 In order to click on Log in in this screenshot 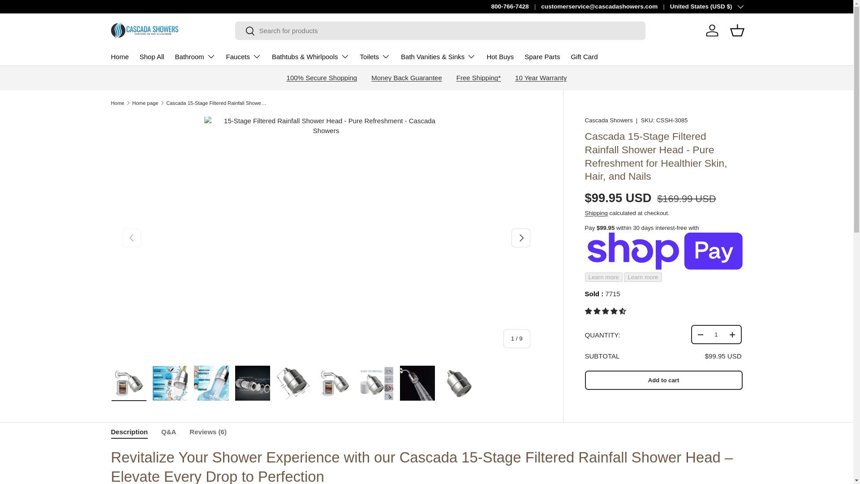, I will do `click(712, 30)`.